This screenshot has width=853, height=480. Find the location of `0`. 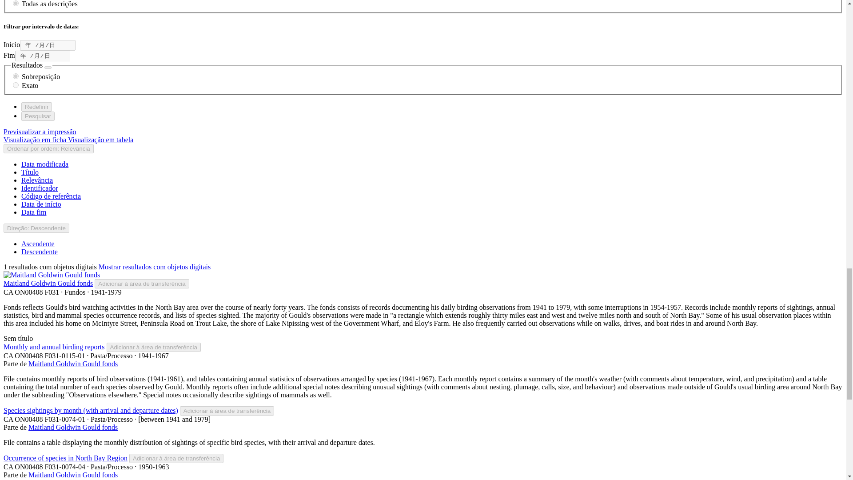

0 is located at coordinates (16, 4).